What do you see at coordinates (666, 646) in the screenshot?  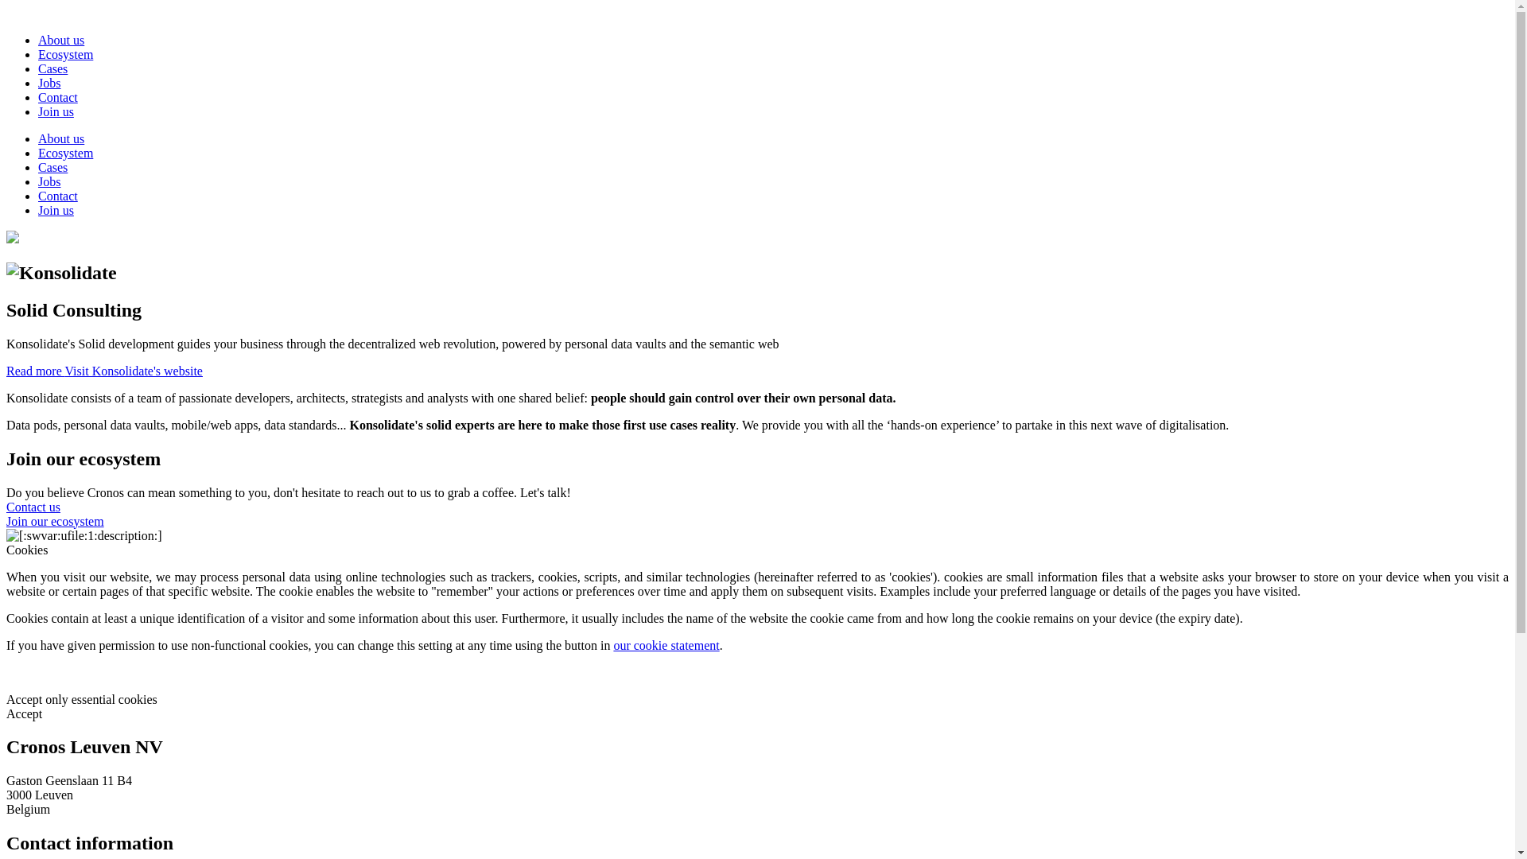 I see `our cookie statement` at bounding box center [666, 646].